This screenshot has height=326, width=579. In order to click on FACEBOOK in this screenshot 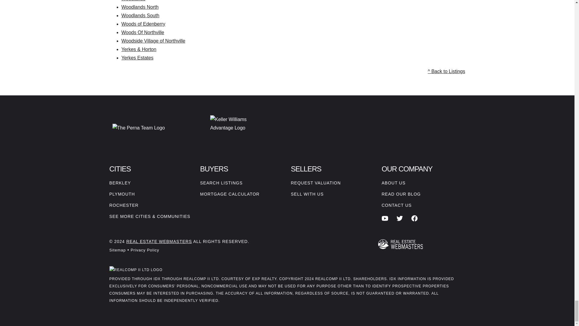, I will do `click(414, 218)`.